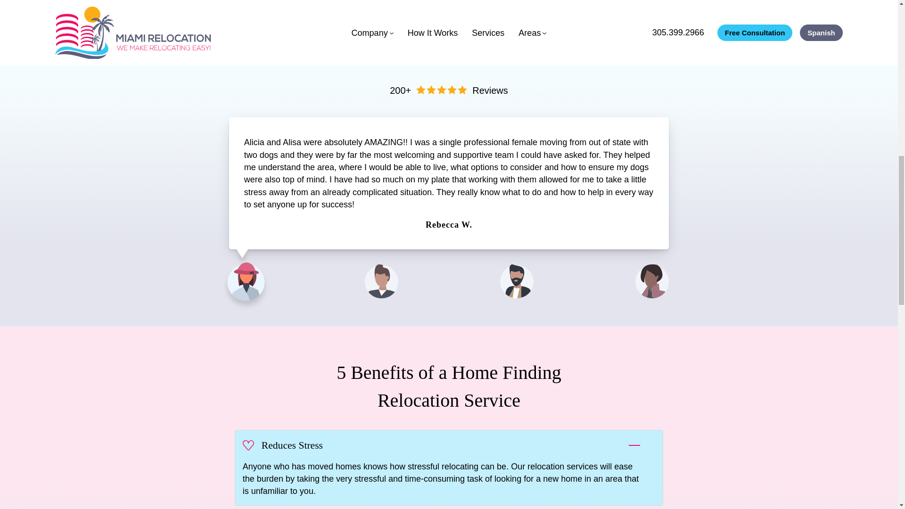 The height and width of the screenshot is (509, 905). What do you see at coordinates (441, 90) in the screenshot?
I see `star` at bounding box center [441, 90].